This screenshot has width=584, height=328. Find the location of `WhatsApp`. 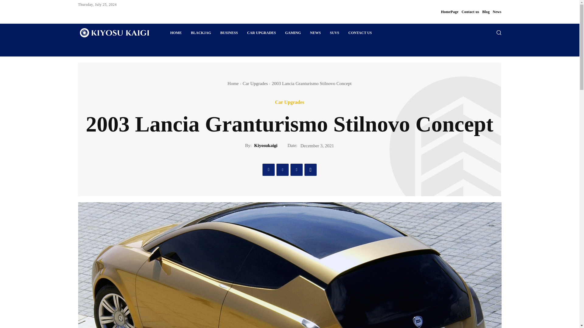

WhatsApp is located at coordinates (310, 169).